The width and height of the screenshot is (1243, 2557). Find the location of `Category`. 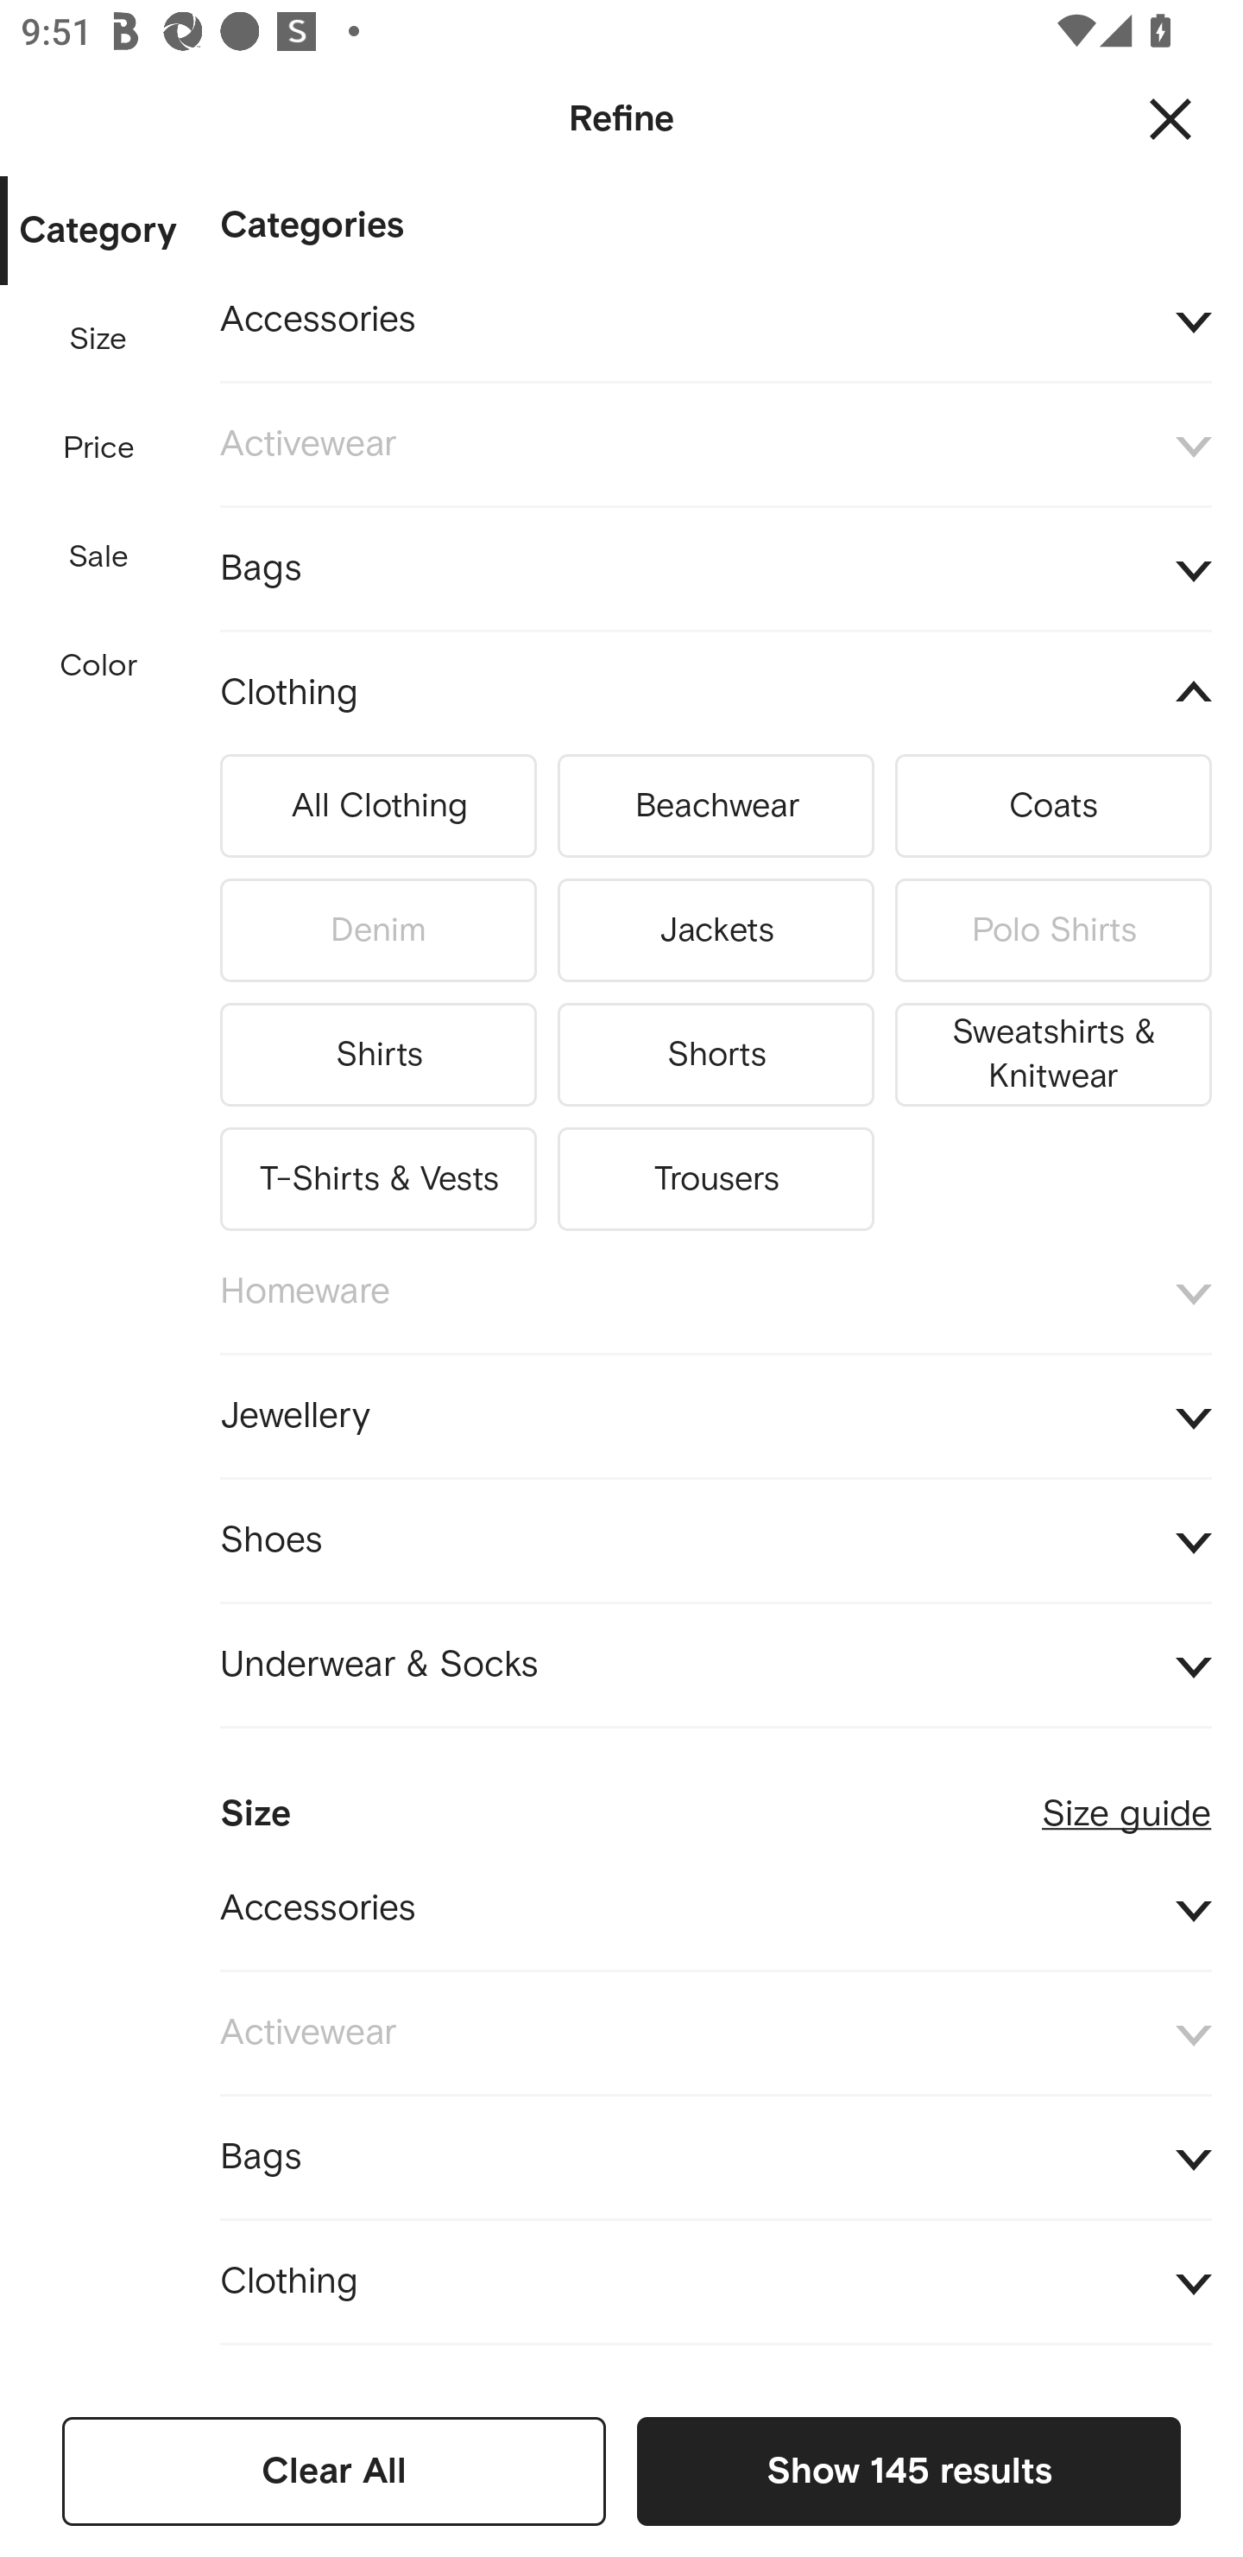

Category is located at coordinates (98, 232).